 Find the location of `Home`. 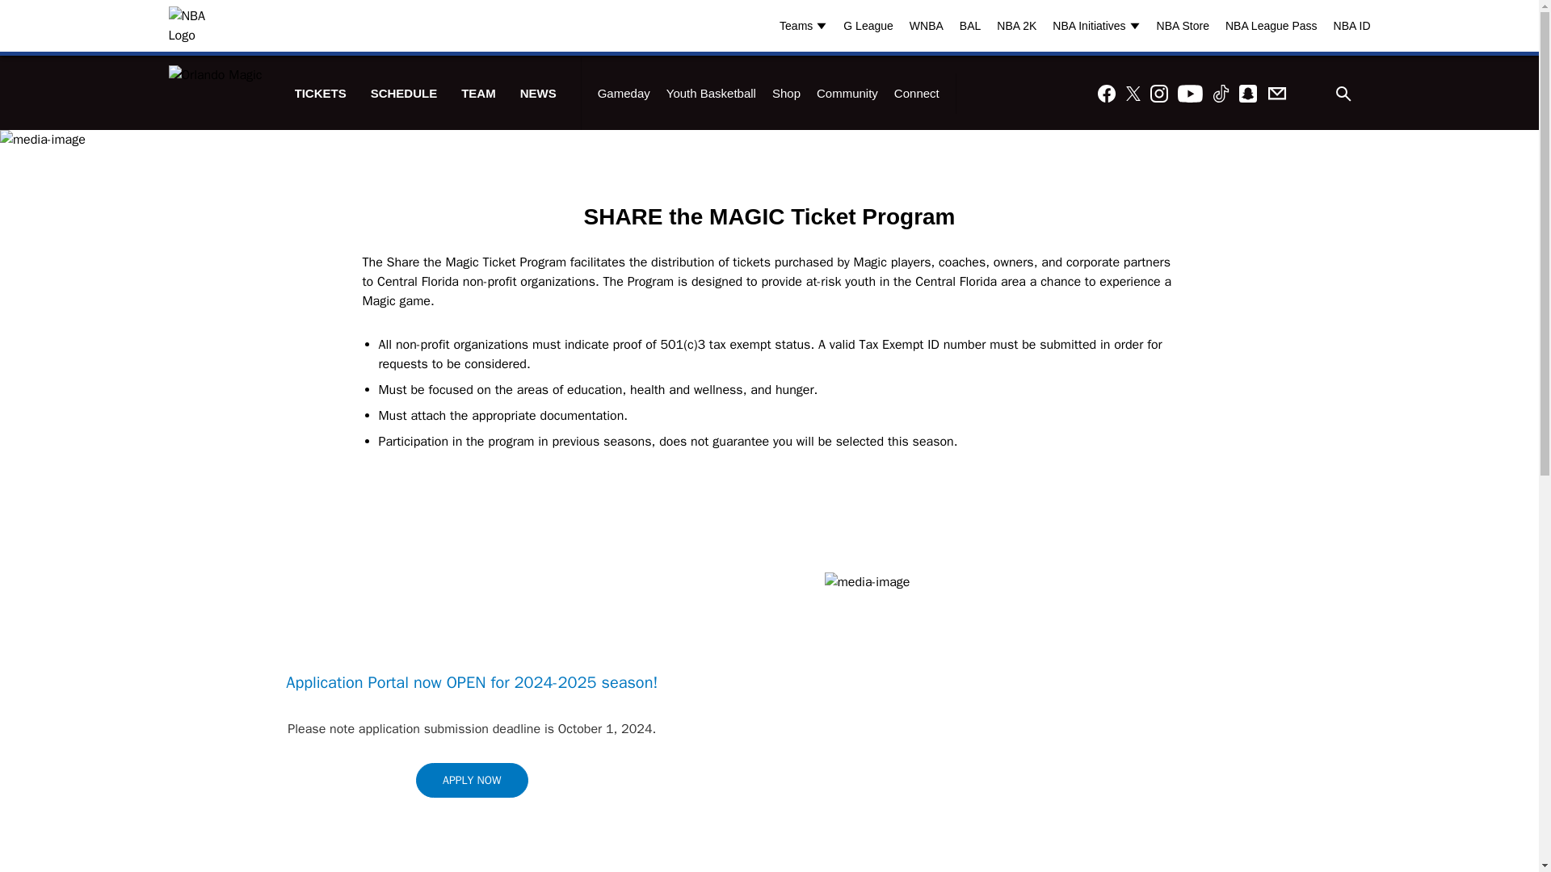

Home is located at coordinates (215, 94).